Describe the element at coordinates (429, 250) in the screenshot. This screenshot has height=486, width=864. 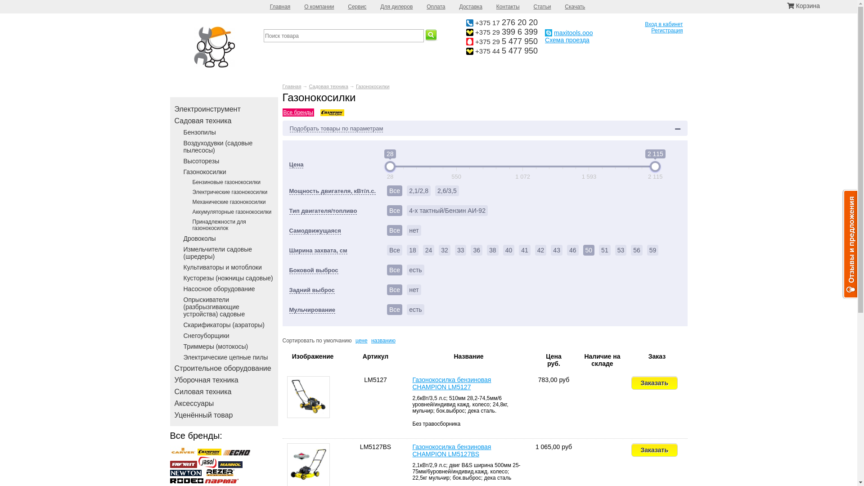
I see `24` at that location.